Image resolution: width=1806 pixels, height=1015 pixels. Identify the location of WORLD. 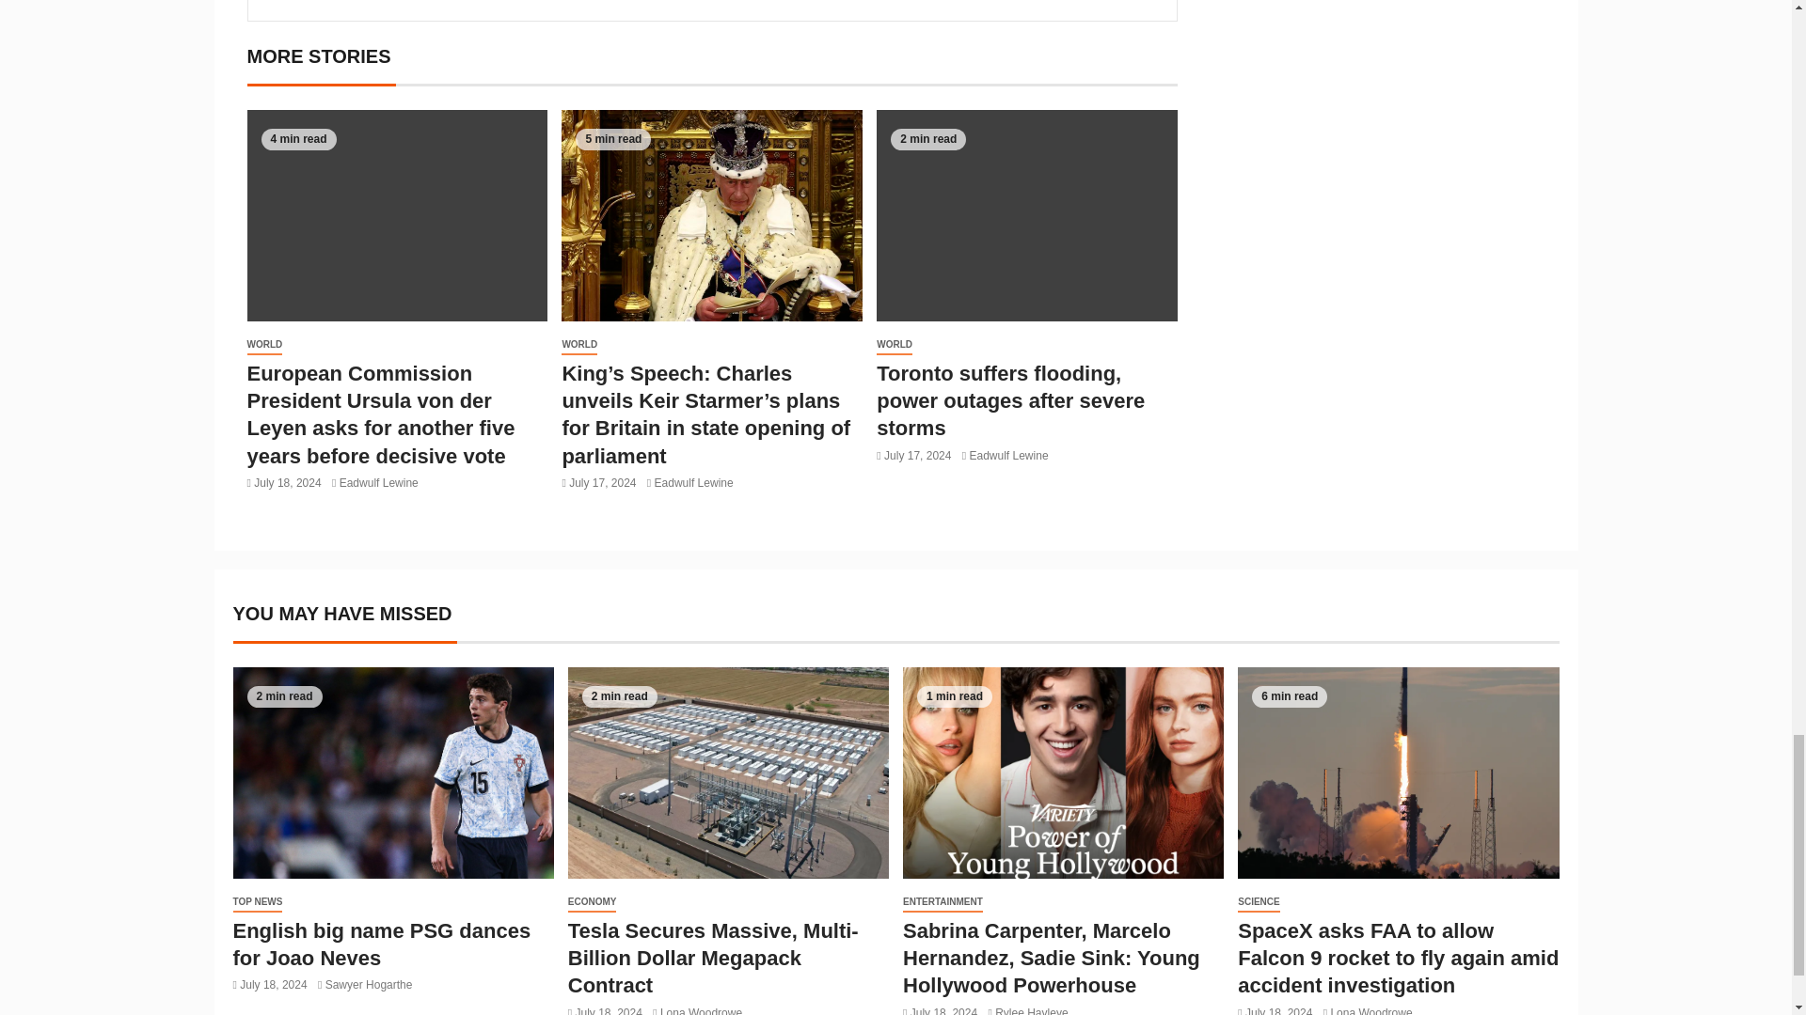
(579, 346).